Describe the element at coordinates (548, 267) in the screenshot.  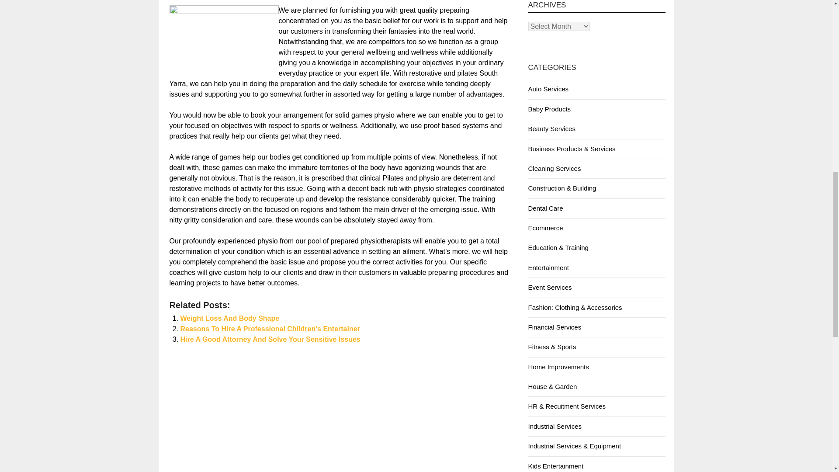
I see `Entertainment` at that location.